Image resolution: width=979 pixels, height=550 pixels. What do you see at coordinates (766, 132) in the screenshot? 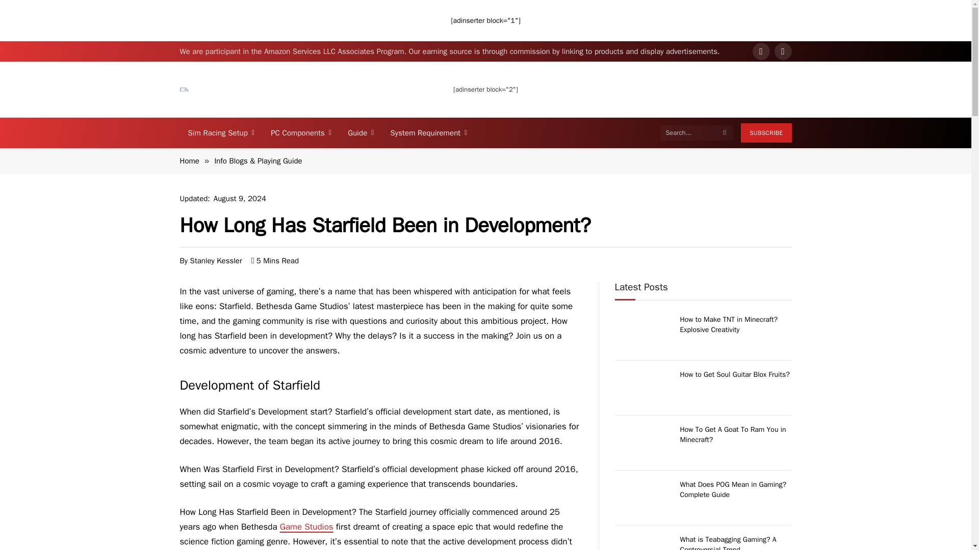
I see `SUBSCRIBE` at bounding box center [766, 132].